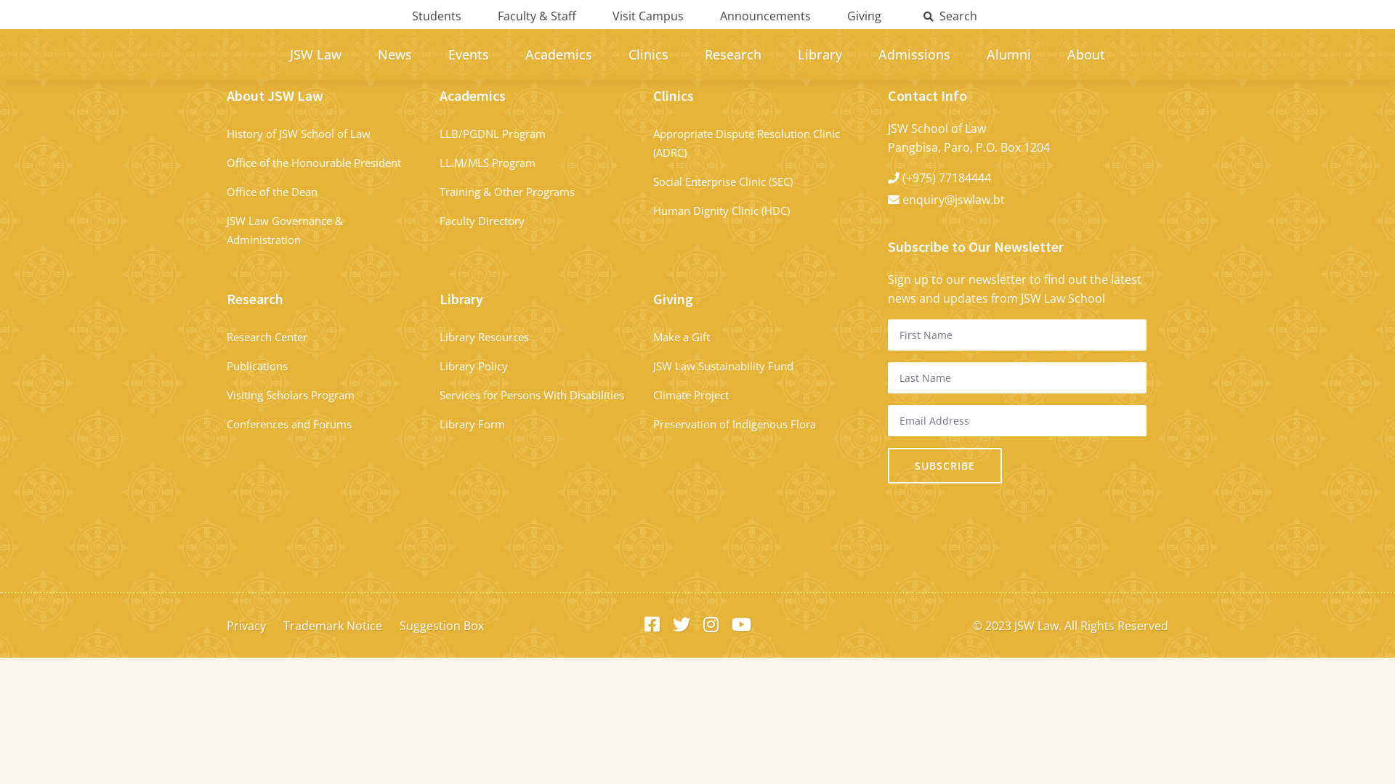  Describe the element at coordinates (315, 54) in the screenshot. I see `JSW Law` at that location.